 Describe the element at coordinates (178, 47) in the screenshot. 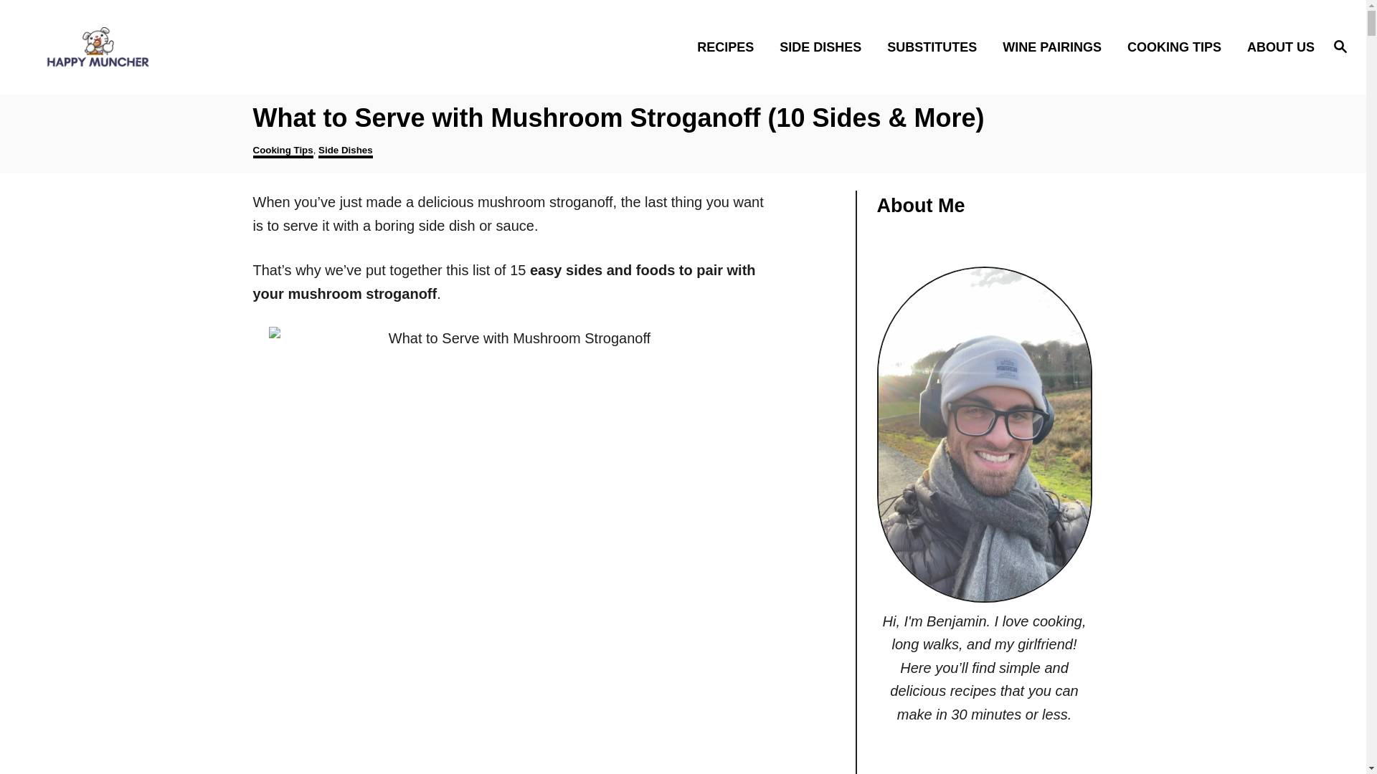

I see `Happy Muncher` at that location.